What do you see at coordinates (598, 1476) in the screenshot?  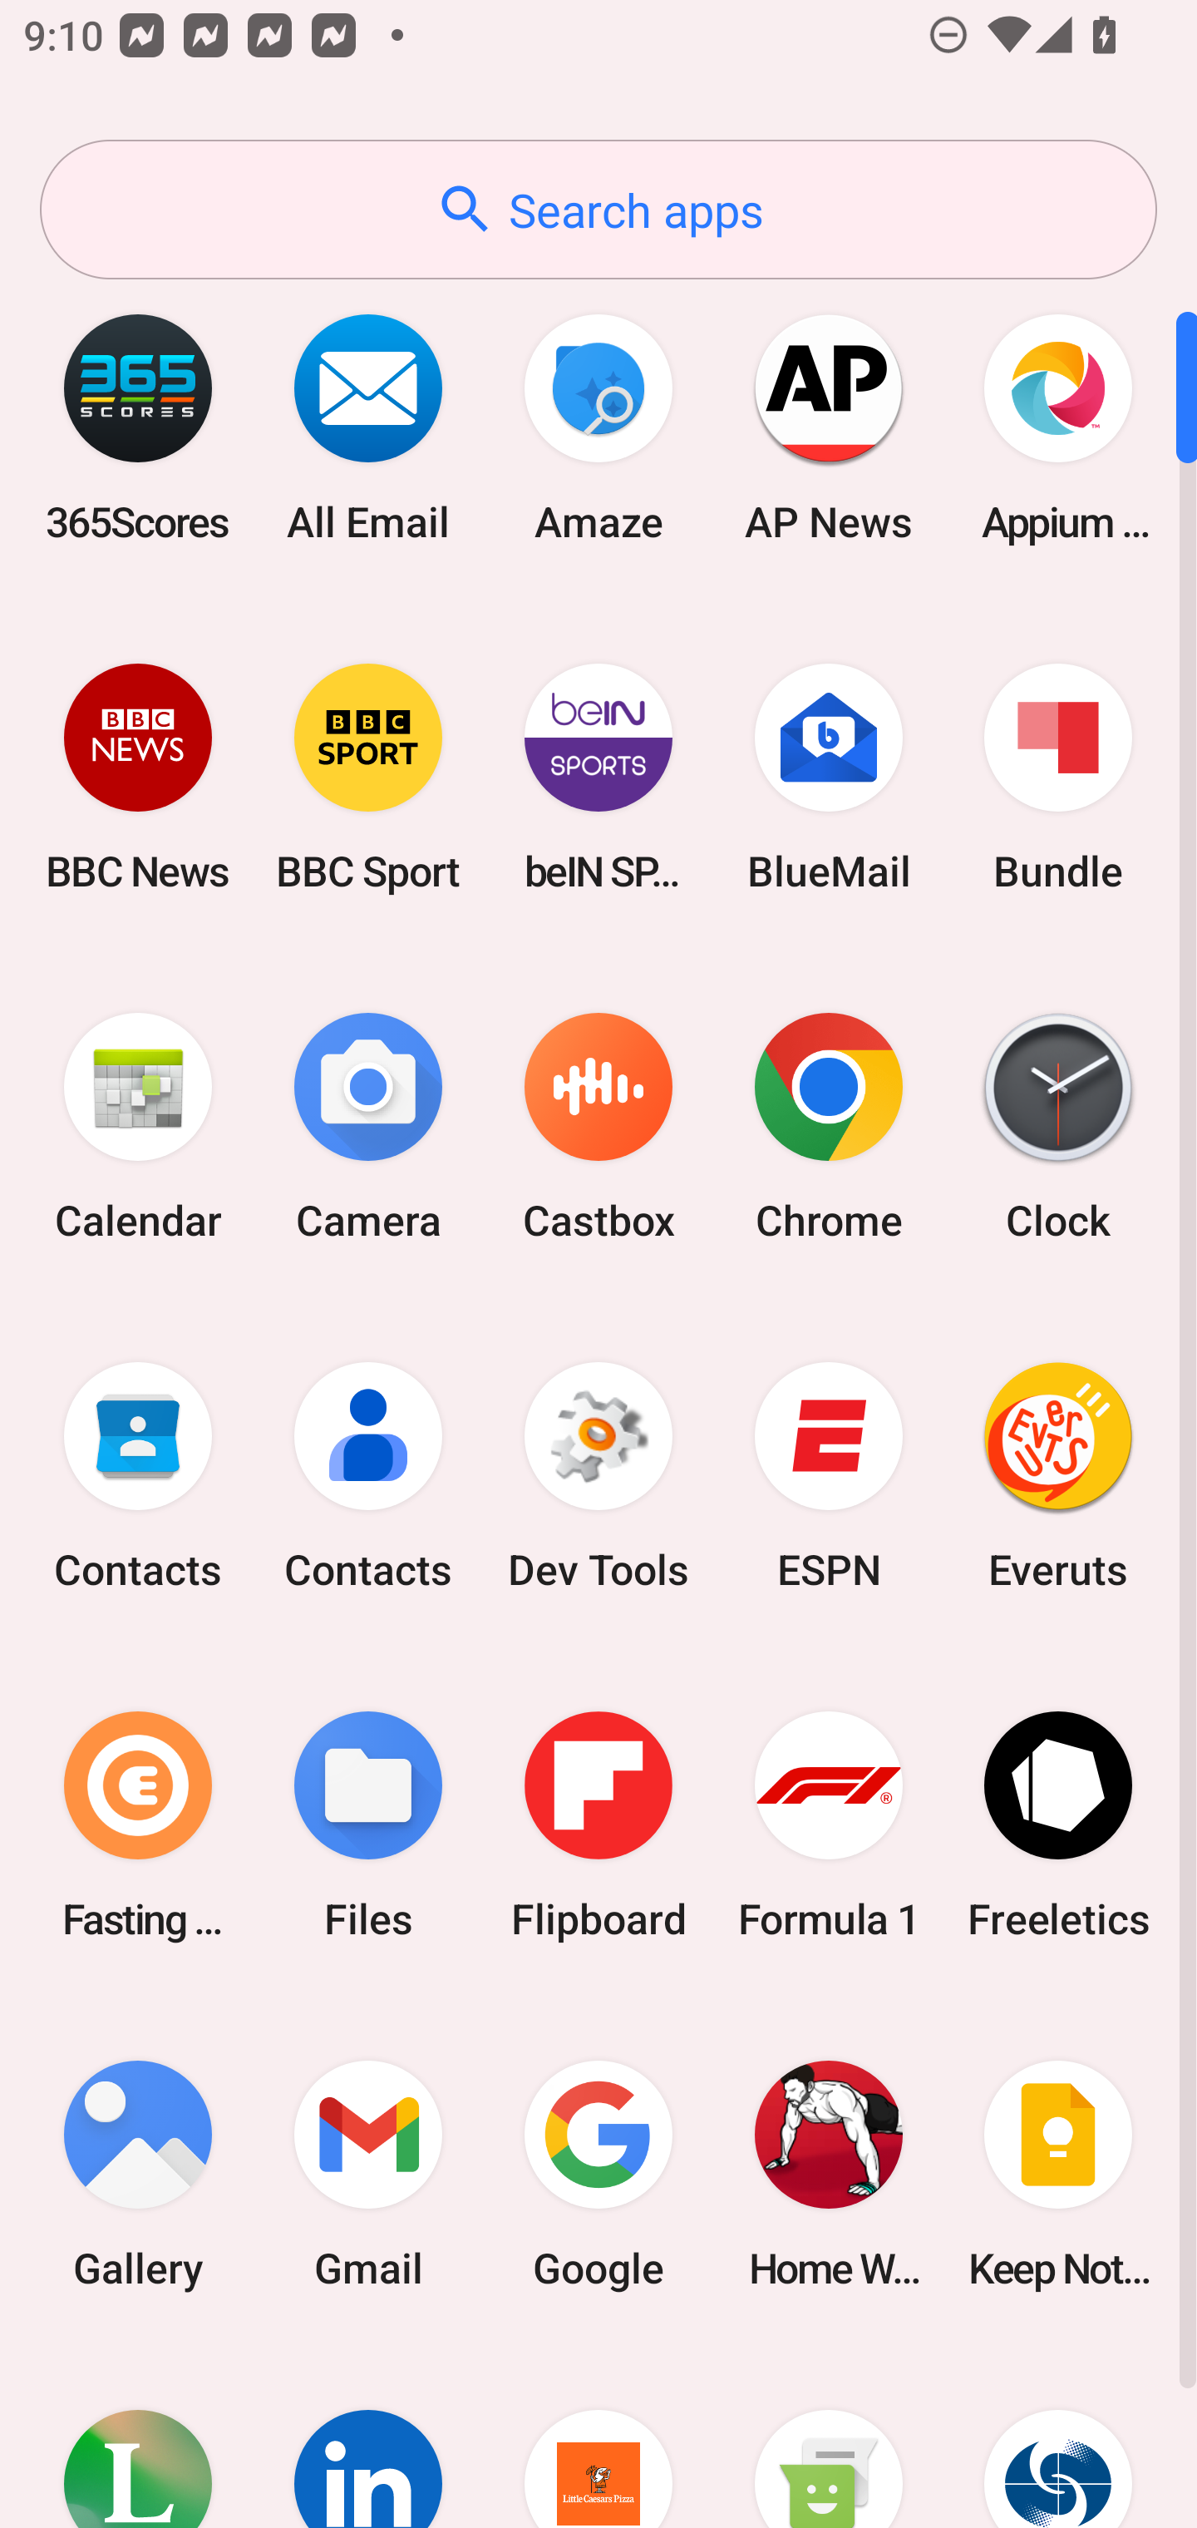 I see `Dev Tools` at bounding box center [598, 1476].